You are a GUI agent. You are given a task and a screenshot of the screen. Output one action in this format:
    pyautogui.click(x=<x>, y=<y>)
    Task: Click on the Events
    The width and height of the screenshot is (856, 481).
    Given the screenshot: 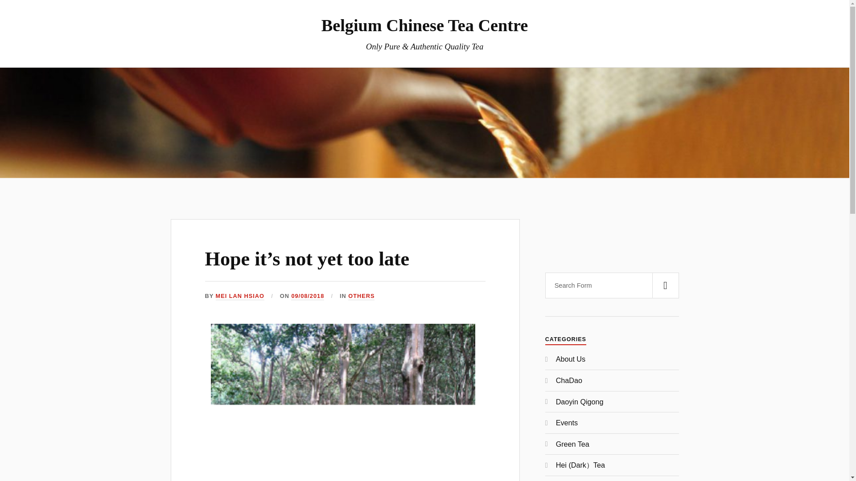 What is the action you would take?
    pyautogui.click(x=567, y=422)
    